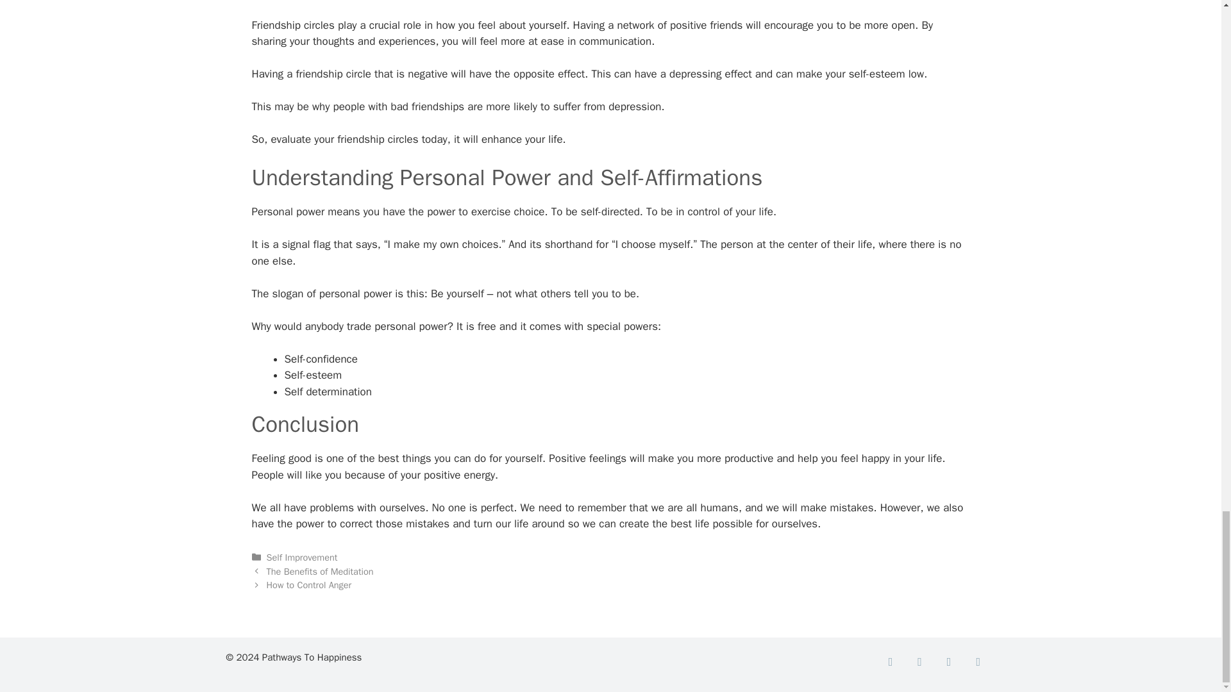 Image resolution: width=1231 pixels, height=692 pixels. What do you see at coordinates (309, 584) in the screenshot?
I see `How to Control Anger` at bounding box center [309, 584].